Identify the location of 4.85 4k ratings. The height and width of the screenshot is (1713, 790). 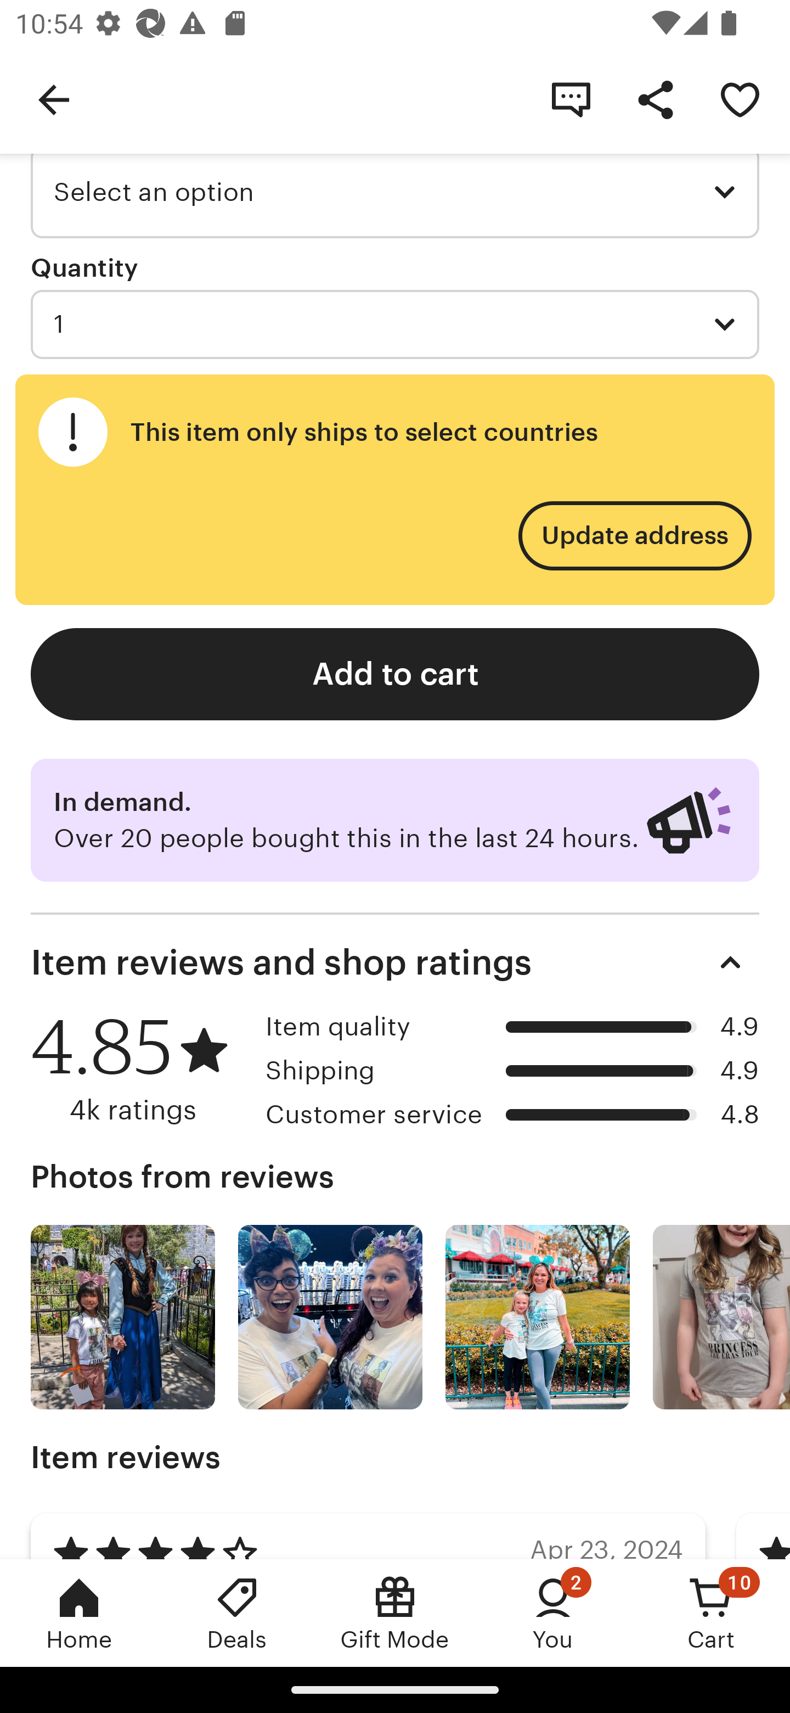
(140, 1068).